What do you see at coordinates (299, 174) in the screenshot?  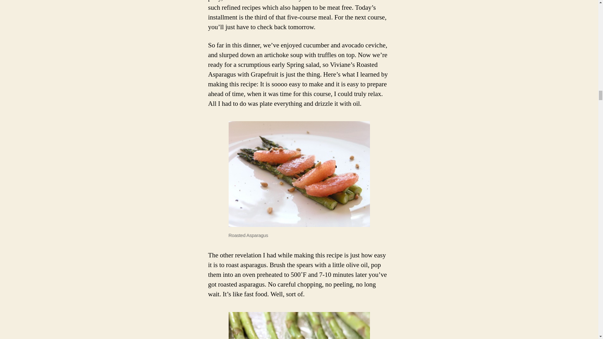 I see `P4235218` at bounding box center [299, 174].